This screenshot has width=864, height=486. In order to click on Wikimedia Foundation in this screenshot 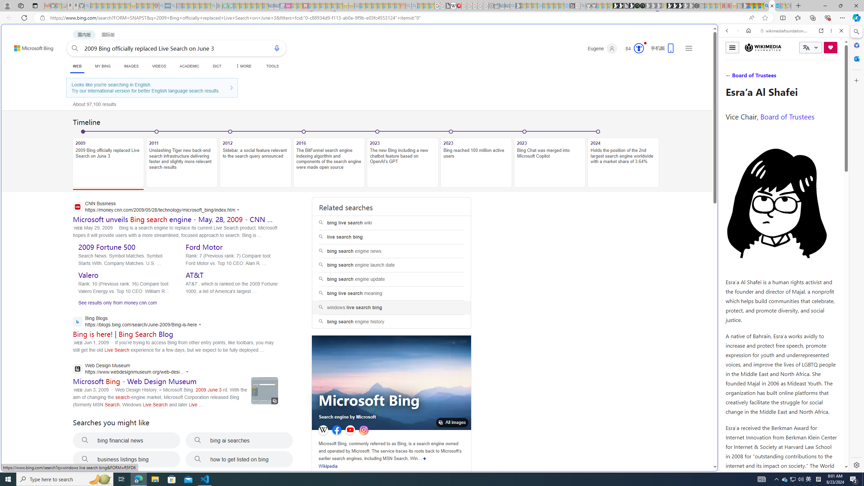, I will do `click(763, 47)`.